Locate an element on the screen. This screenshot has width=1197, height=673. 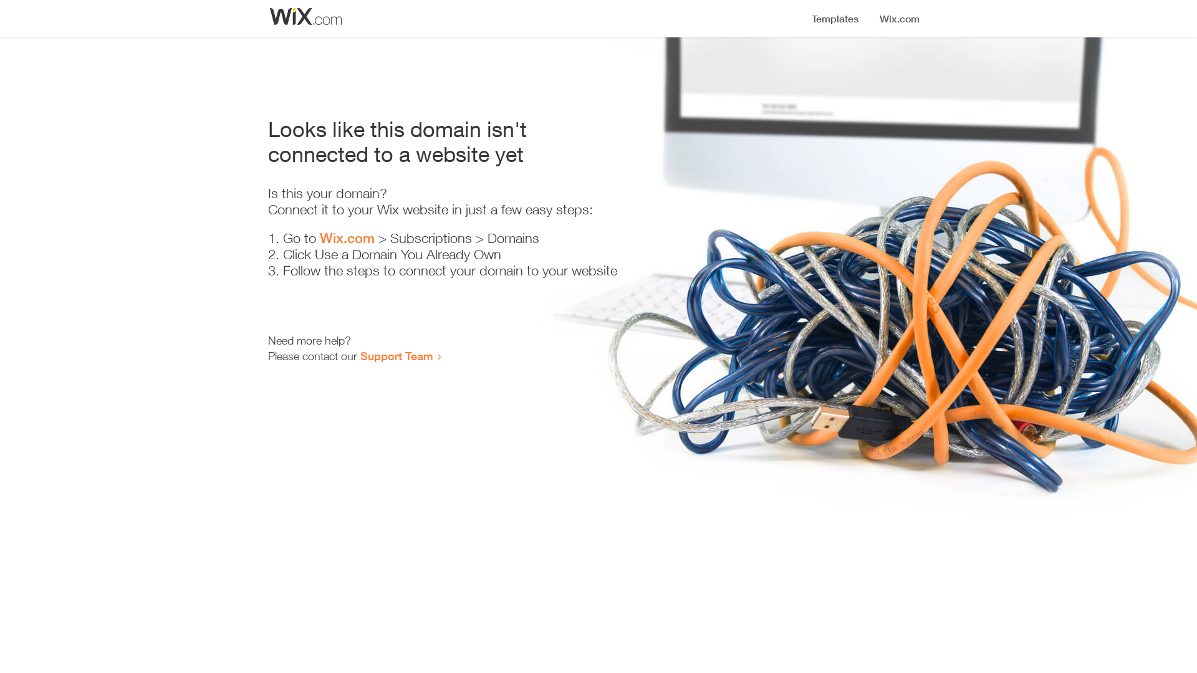
Support Team is located at coordinates (397, 356).